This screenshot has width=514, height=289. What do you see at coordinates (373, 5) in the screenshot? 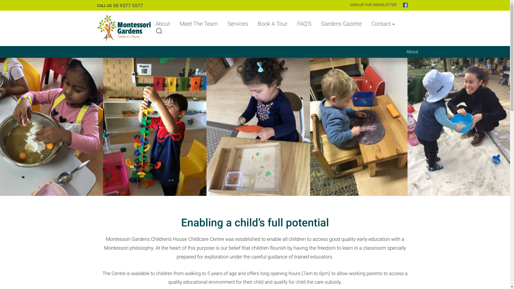
I see `SIGN UP FOR NEWSLETTER` at bounding box center [373, 5].